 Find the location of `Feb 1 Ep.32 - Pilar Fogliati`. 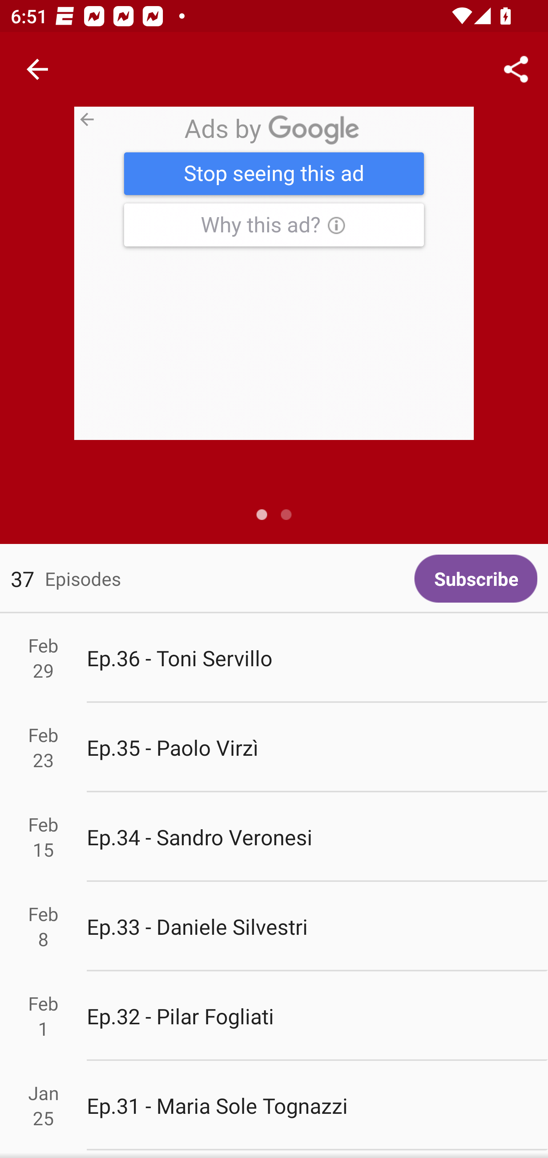

Feb 1 Ep.32 - Pilar Fogliati is located at coordinates (274, 1016).